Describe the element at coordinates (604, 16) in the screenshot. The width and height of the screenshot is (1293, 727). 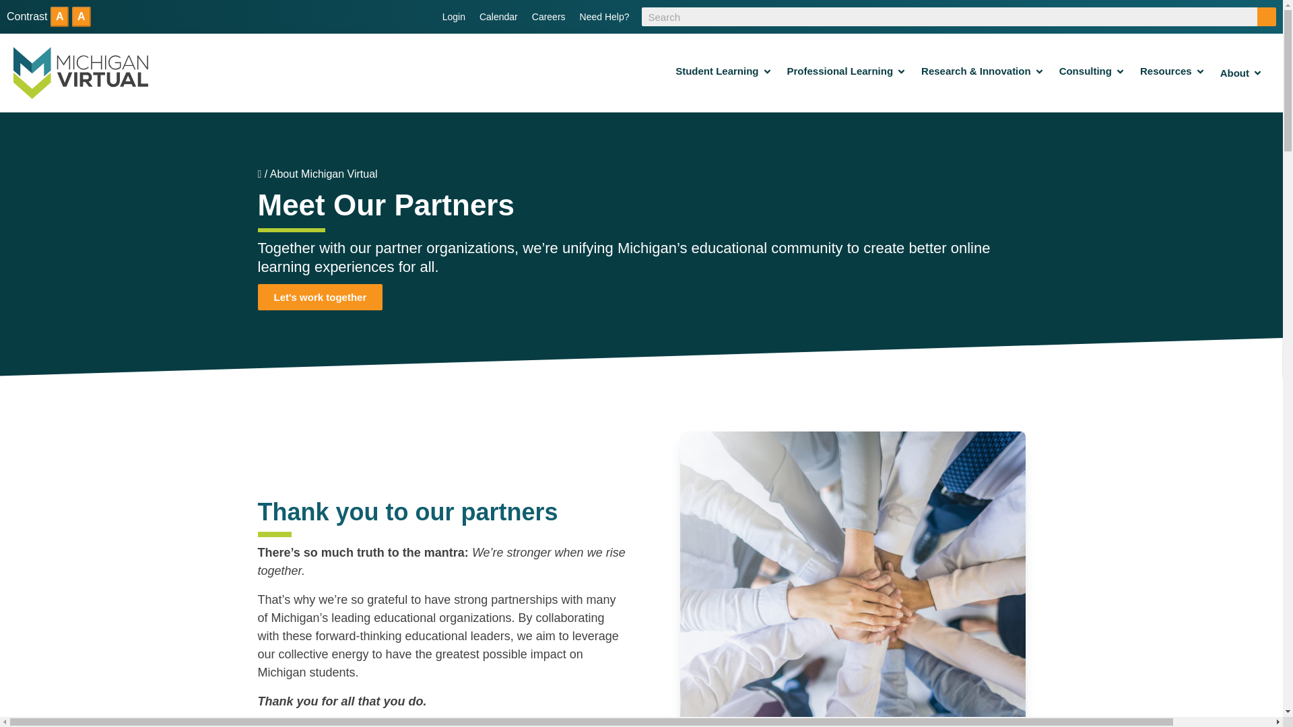
I see `Need Help?` at that location.